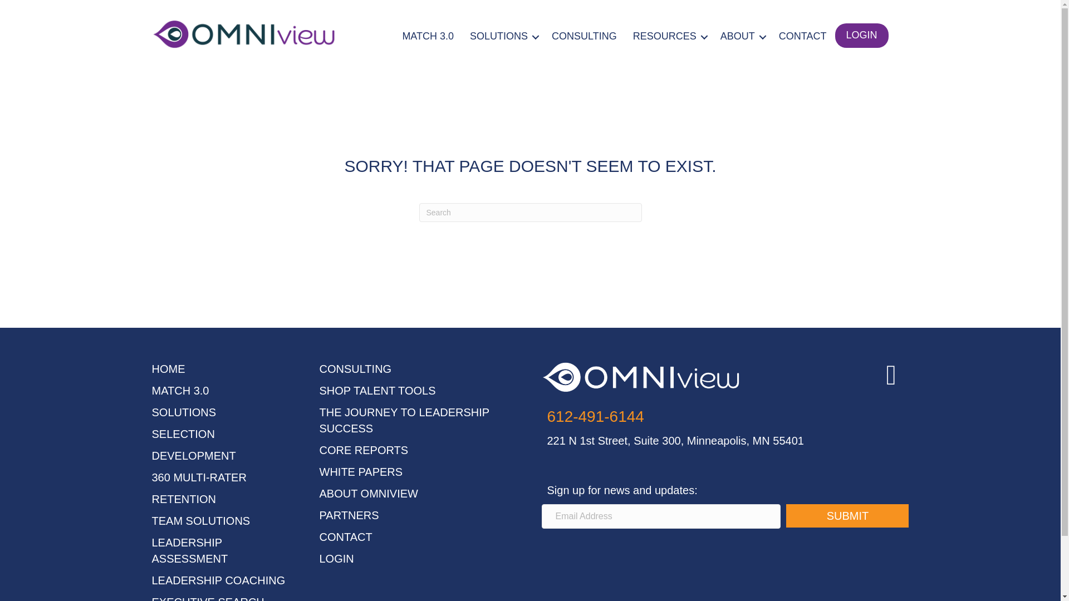 This screenshot has height=601, width=1069. What do you see at coordinates (530, 213) in the screenshot?
I see `Type and press Enter to search.` at bounding box center [530, 213].